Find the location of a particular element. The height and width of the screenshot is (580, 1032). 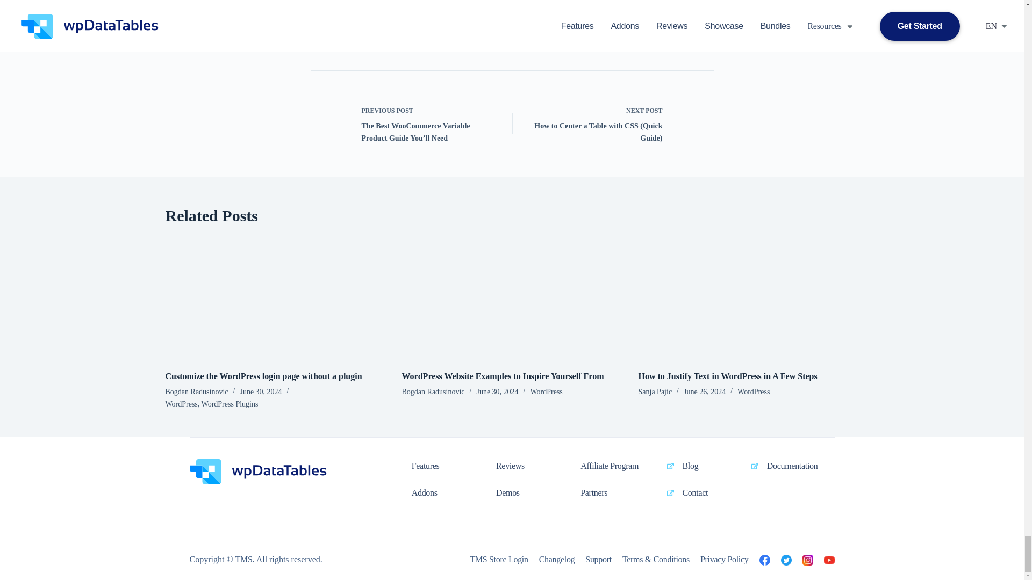

Changelog is located at coordinates (557, 560).